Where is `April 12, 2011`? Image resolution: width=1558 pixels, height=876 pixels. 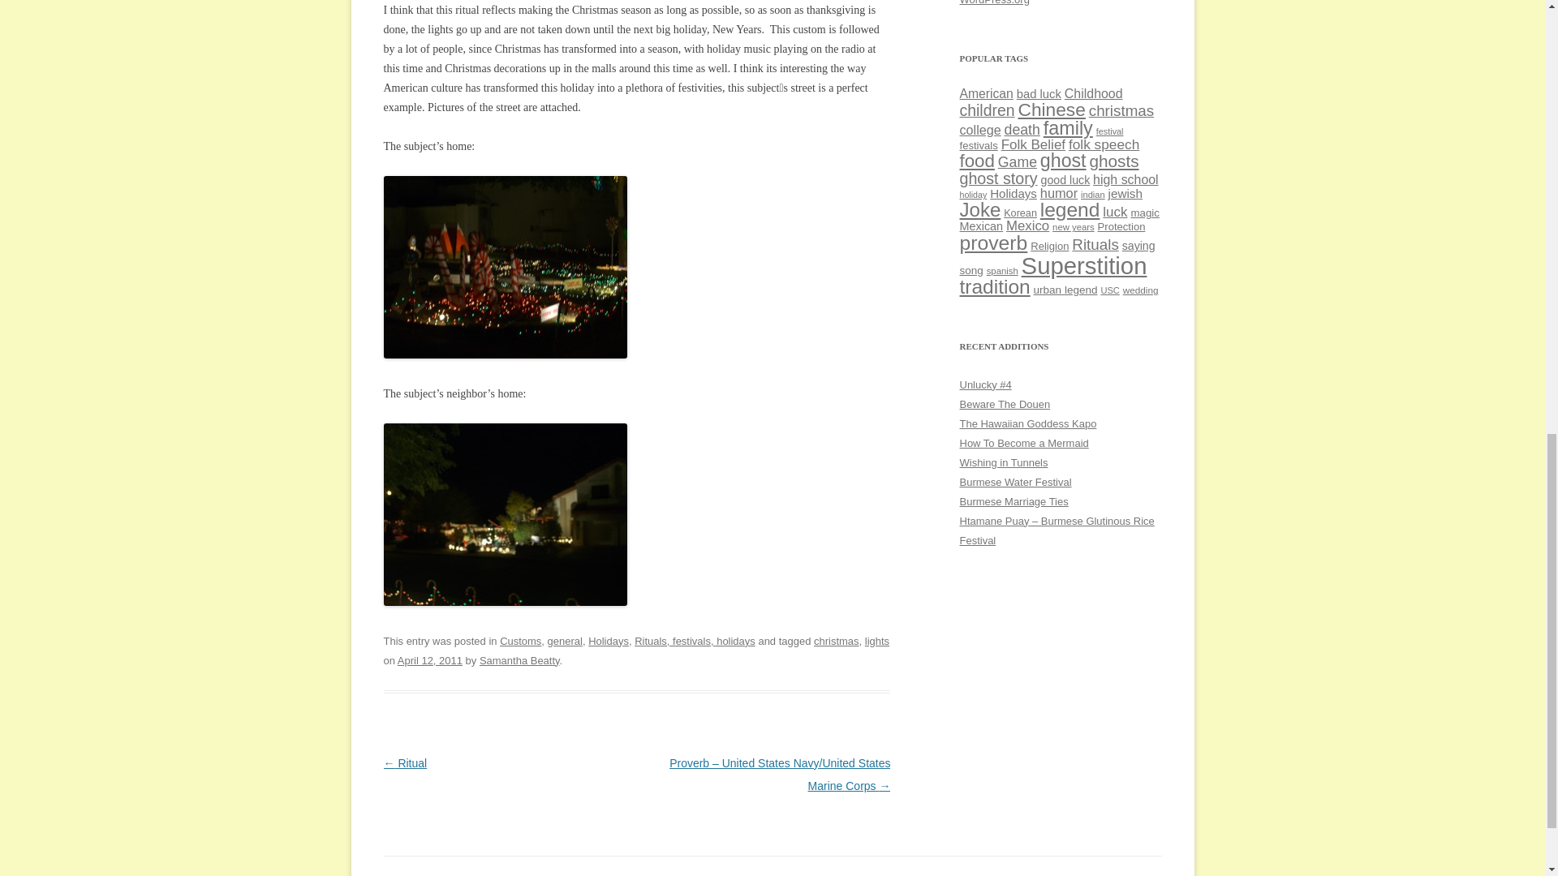 April 12, 2011 is located at coordinates (430, 660).